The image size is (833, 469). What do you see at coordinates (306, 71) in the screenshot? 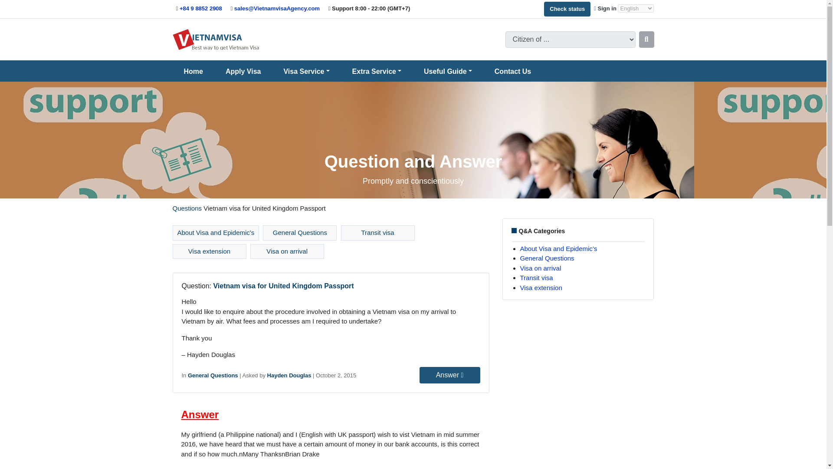
I see `Visa Service` at bounding box center [306, 71].